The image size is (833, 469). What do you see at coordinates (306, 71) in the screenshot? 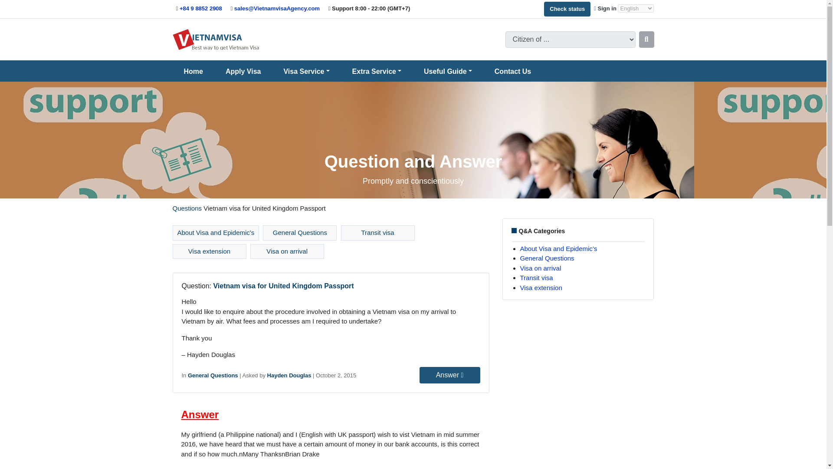
I see `Visa Service` at bounding box center [306, 71].